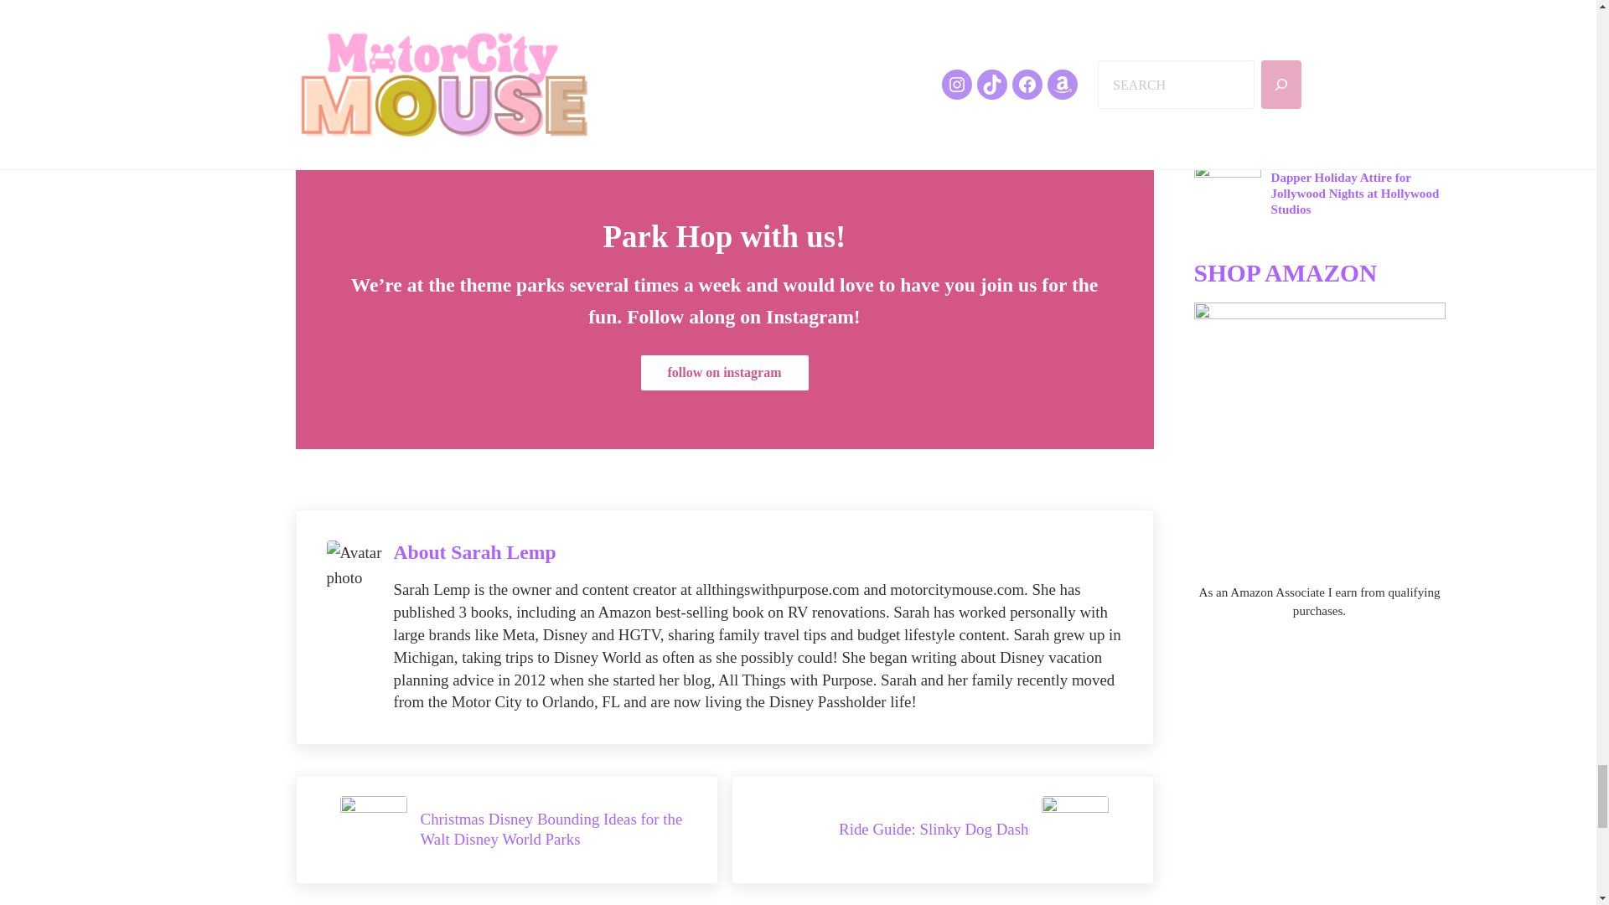 The image size is (1609, 905). Describe the element at coordinates (384, 14) in the screenshot. I see `Florida Travel` at that location.